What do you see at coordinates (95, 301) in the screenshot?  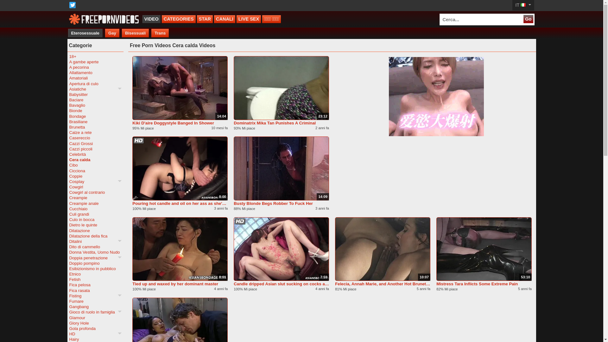 I see `Fumare` at bounding box center [95, 301].